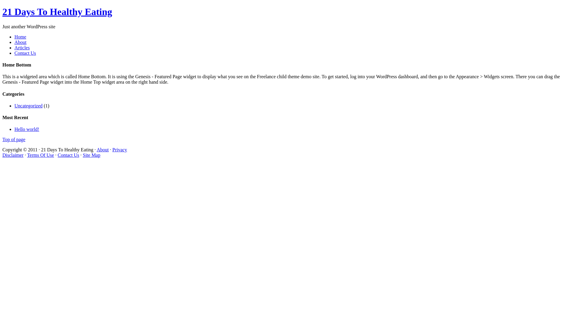 This screenshot has width=578, height=325. What do you see at coordinates (92, 155) in the screenshot?
I see `Site Map` at bounding box center [92, 155].